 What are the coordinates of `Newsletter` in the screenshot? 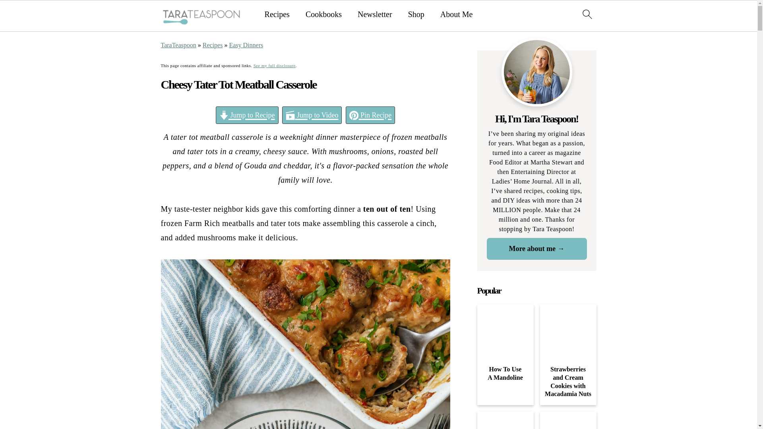 It's located at (375, 14).